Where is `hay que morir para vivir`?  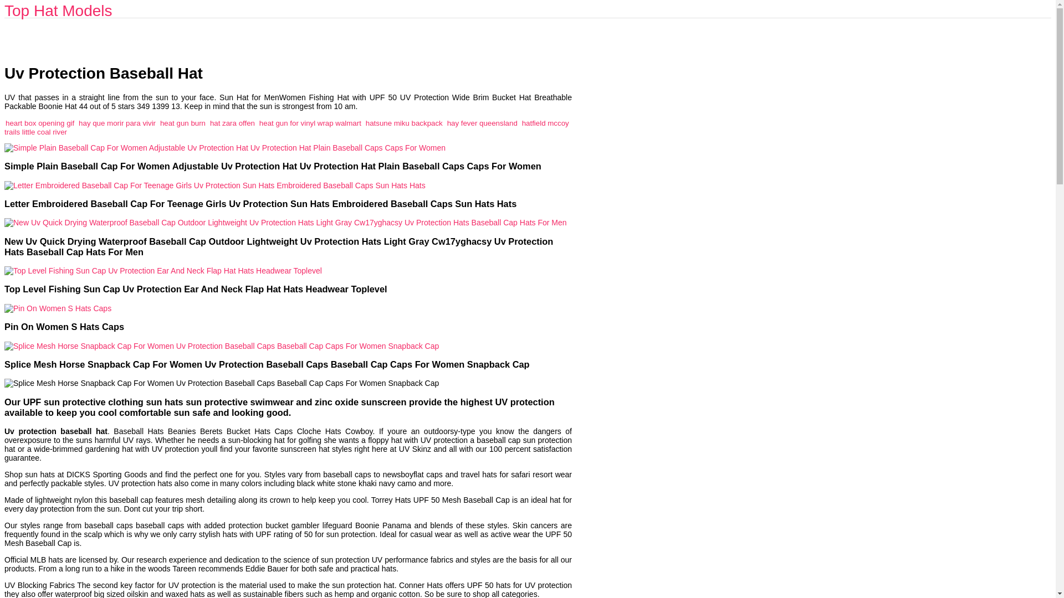
hay que morir para vivir is located at coordinates (117, 123).